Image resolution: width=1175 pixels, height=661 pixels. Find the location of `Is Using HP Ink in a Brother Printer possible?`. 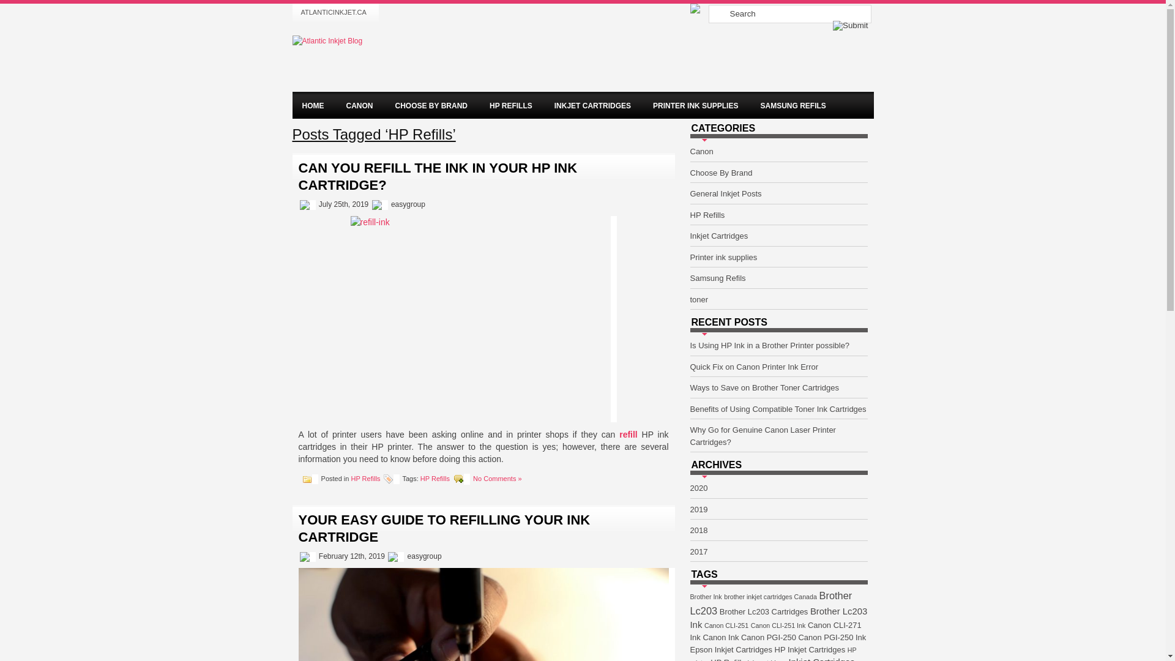

Is Using HP Ink in a Brother Printer possible? is located at coordinates (770, 345).